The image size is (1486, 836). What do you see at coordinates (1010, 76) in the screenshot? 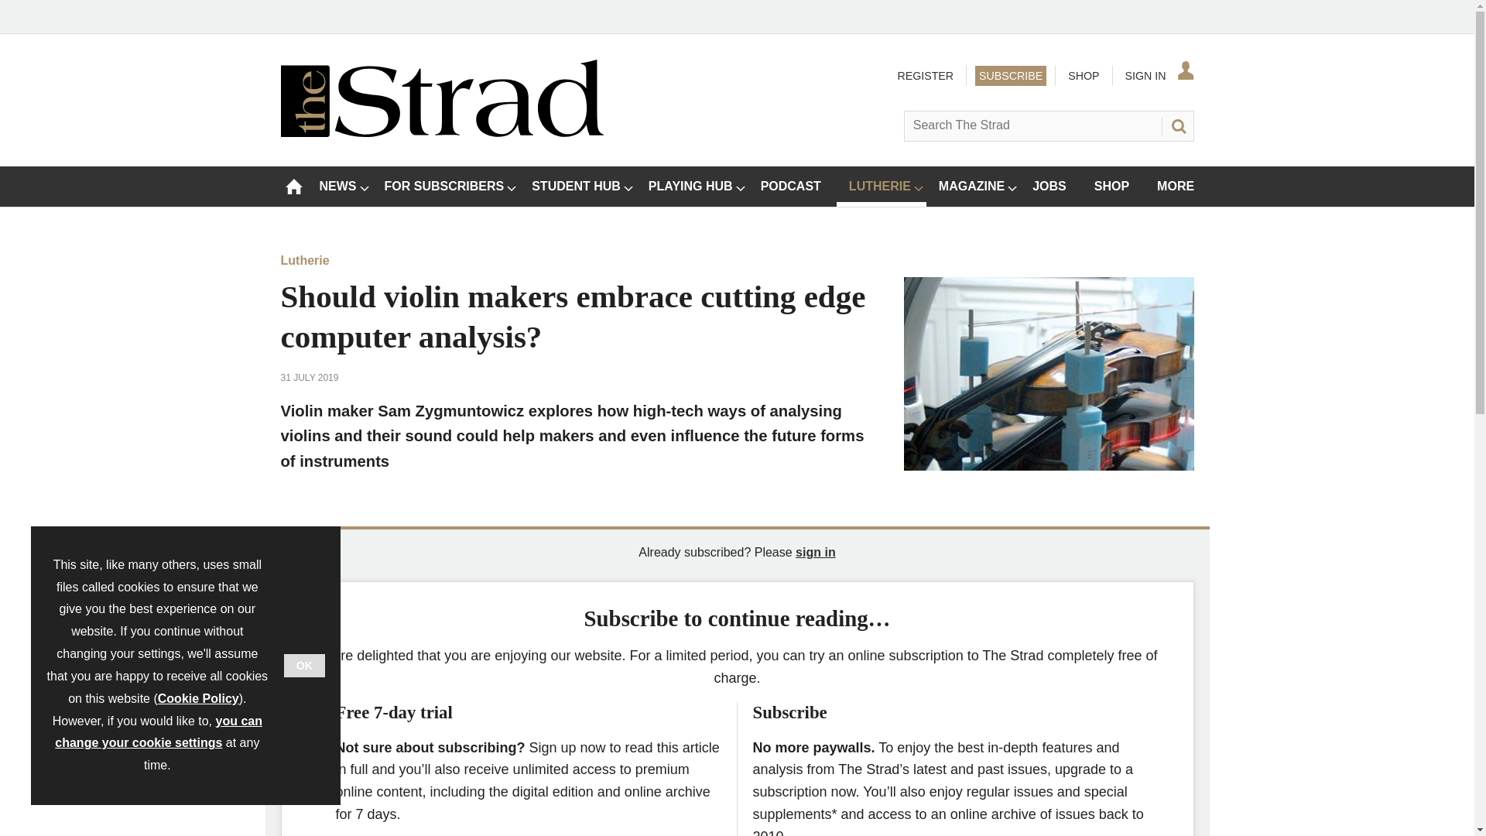
I see `SUBSCRIBE` at bounding box center [1010, 76].